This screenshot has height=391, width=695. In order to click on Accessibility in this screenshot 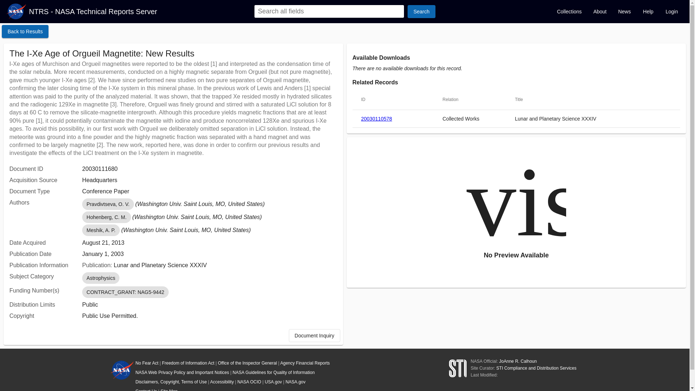, I will do `click(222, 382)`.